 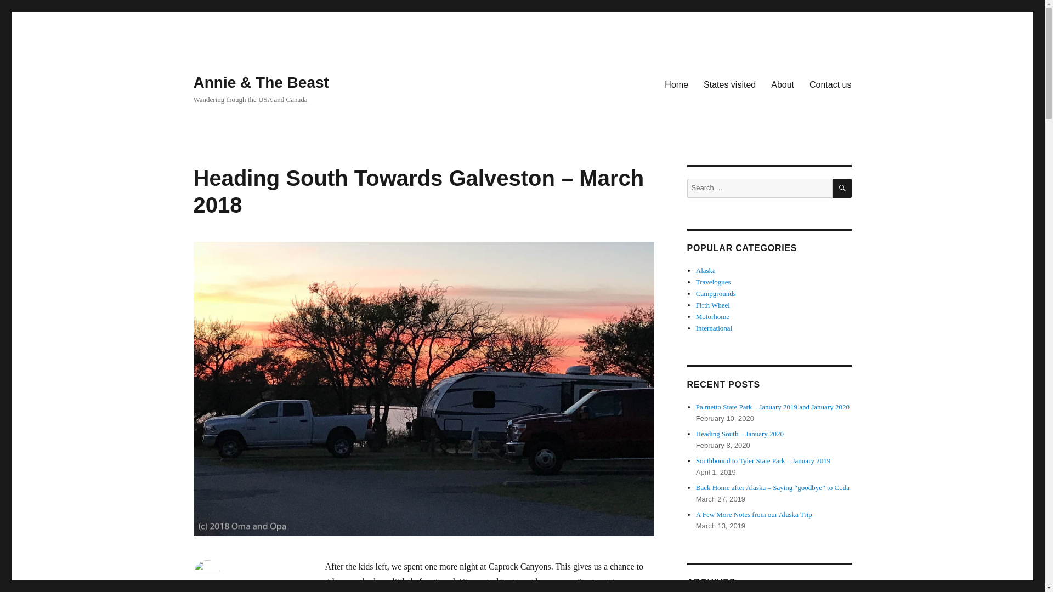 What do you see at coordinates (714, 328) in the screenshot?
I see `International` at bounding box center [714, 328].